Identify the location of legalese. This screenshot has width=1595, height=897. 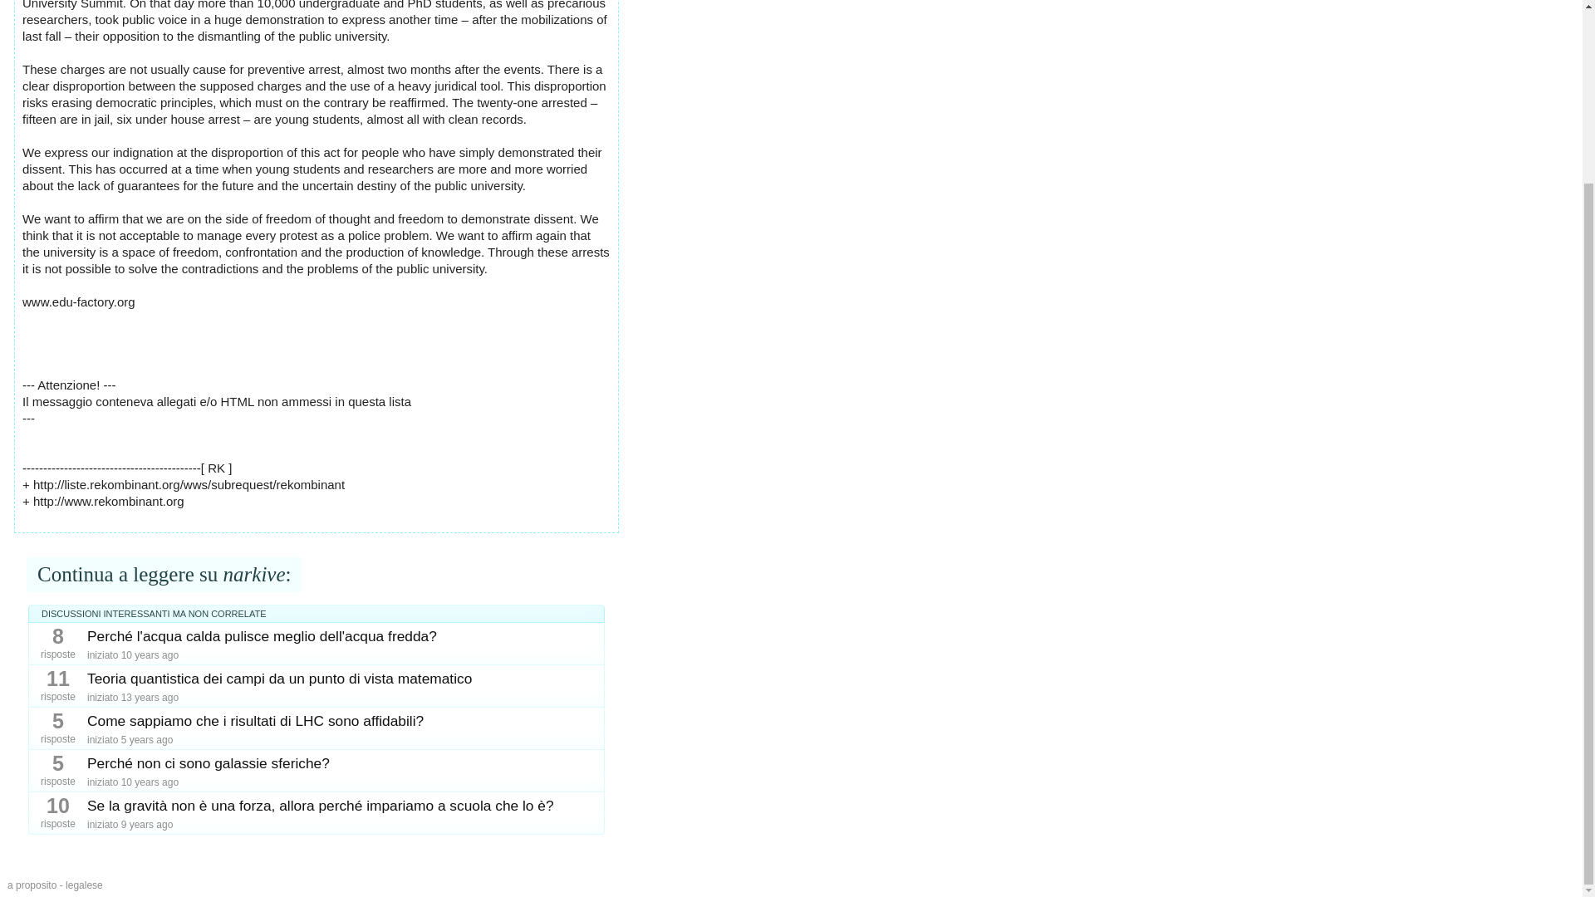
(84, 885).